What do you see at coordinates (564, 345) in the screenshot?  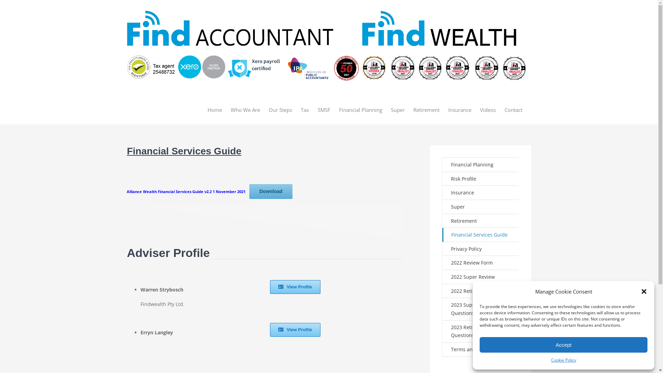 I see `Accept` at bounding box center [564, 345].